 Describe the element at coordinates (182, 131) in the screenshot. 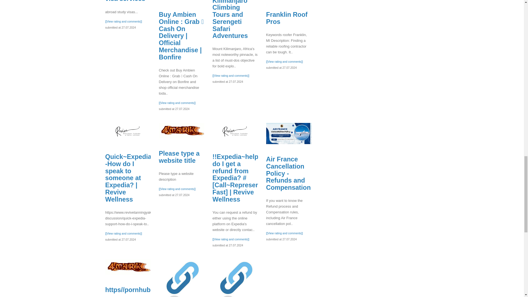

I see `Please type a website title` at that location.